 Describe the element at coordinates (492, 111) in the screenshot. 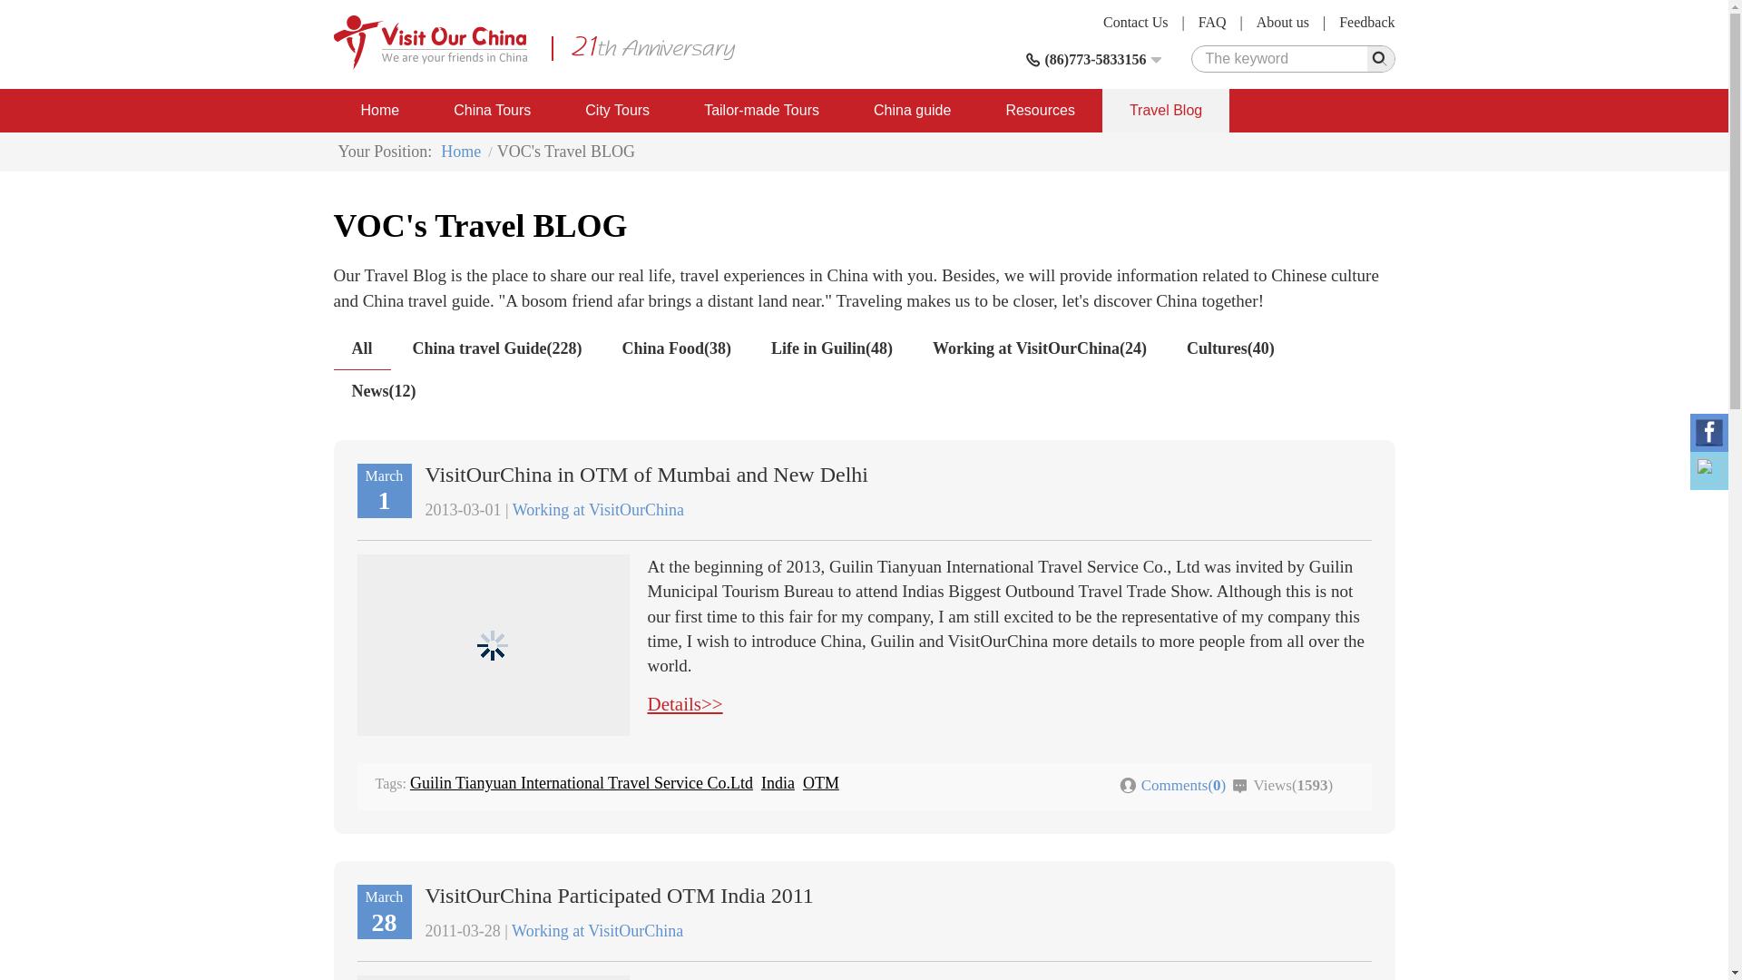

I see `China Tours` at that location.